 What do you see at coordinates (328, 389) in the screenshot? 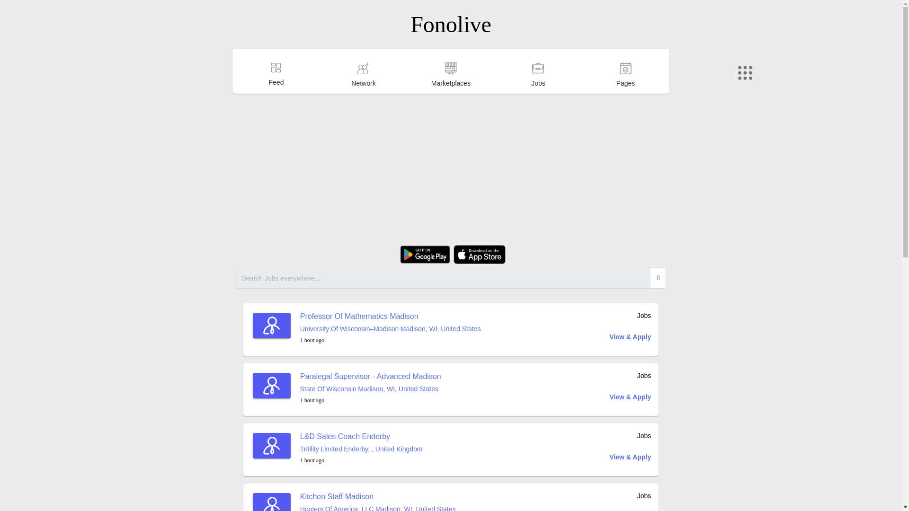
I see `State Of Wisconsin` at bounding box center [328, 389].